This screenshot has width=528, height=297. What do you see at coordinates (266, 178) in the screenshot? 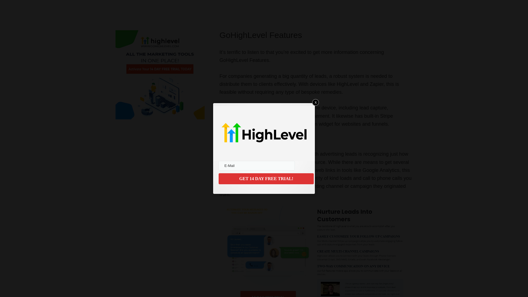
I see `GET 14 DAY FREE TRIAL!` at bounding box center [266, 178].